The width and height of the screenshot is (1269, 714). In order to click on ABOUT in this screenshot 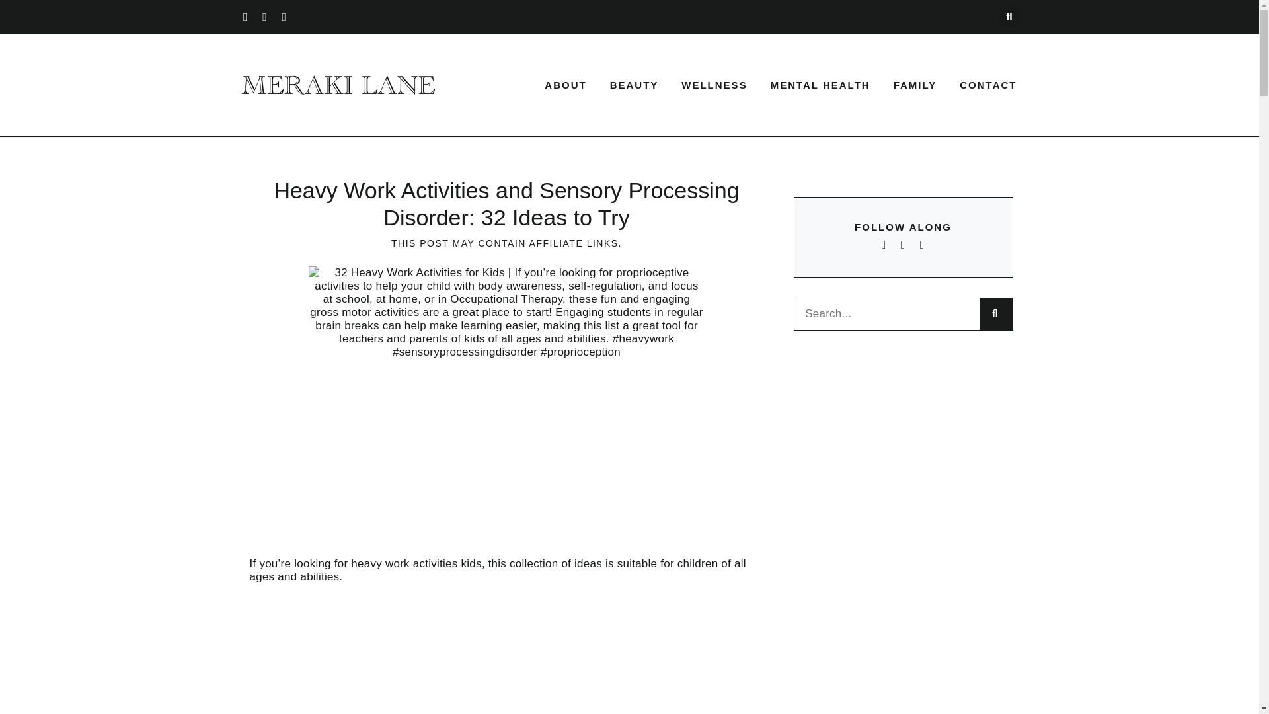, I will do `click(565, 85)`.